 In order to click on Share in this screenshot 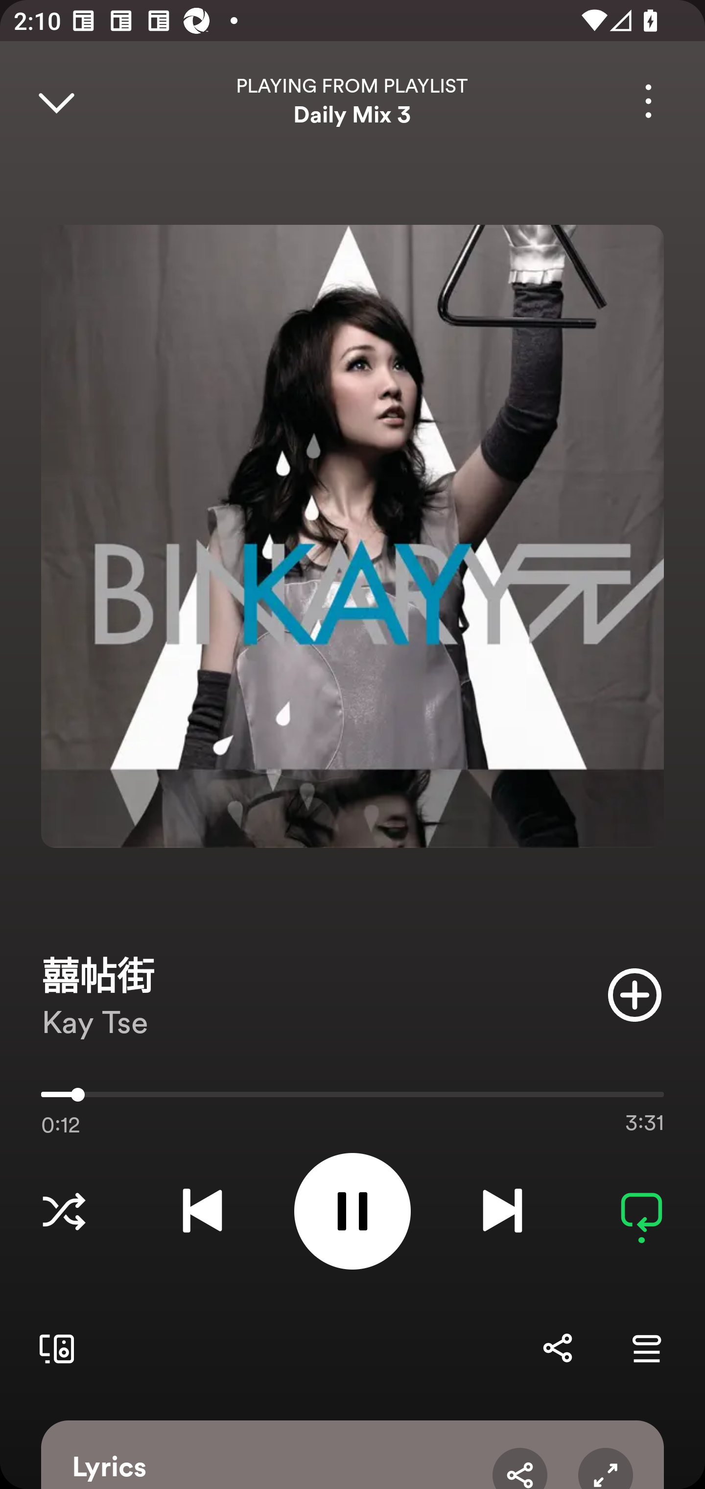, I will do `click(557, 1348)`.